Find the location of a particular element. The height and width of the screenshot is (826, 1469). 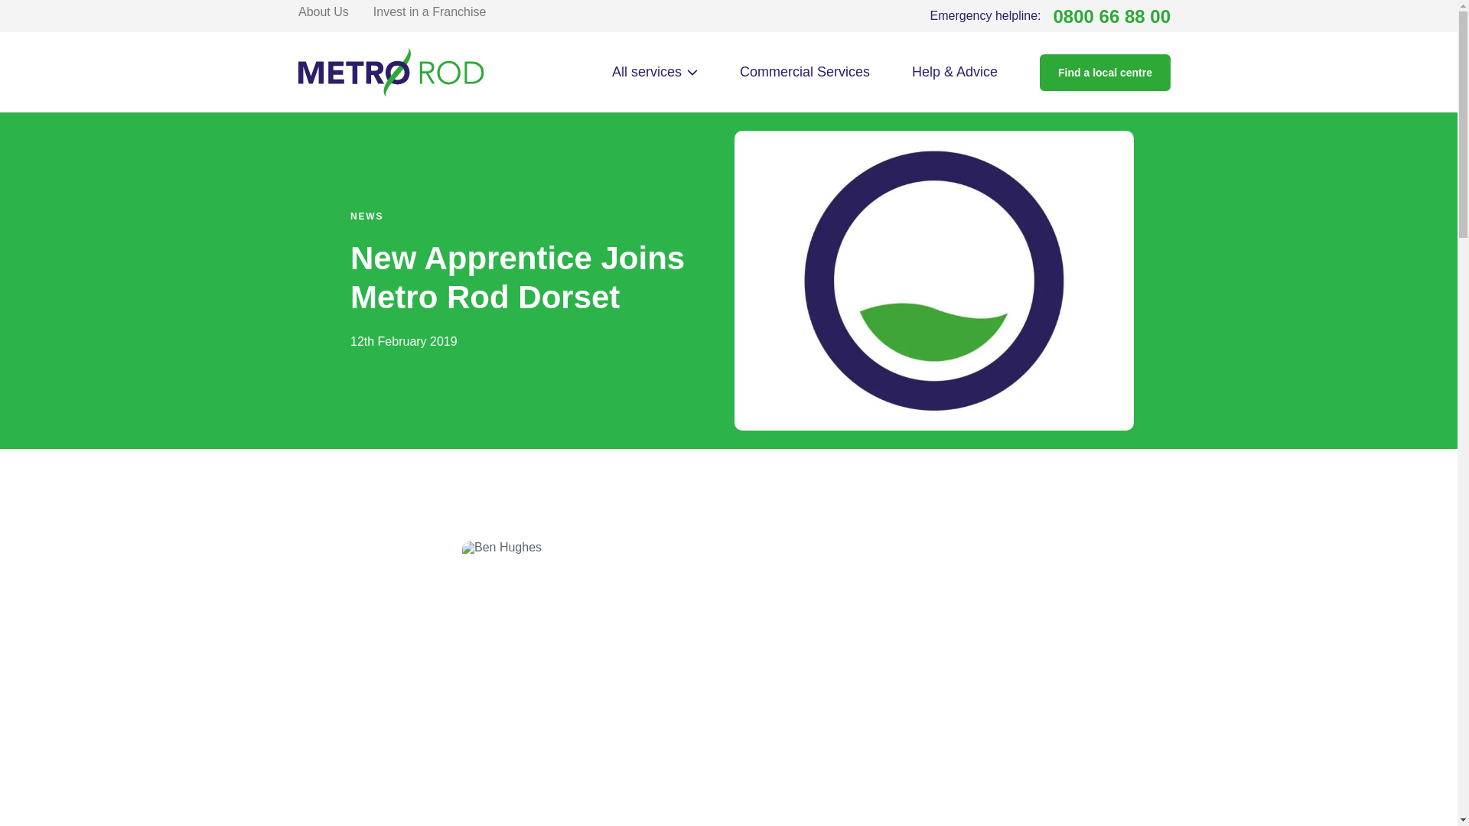

All services is located at coordinates (384, 259).